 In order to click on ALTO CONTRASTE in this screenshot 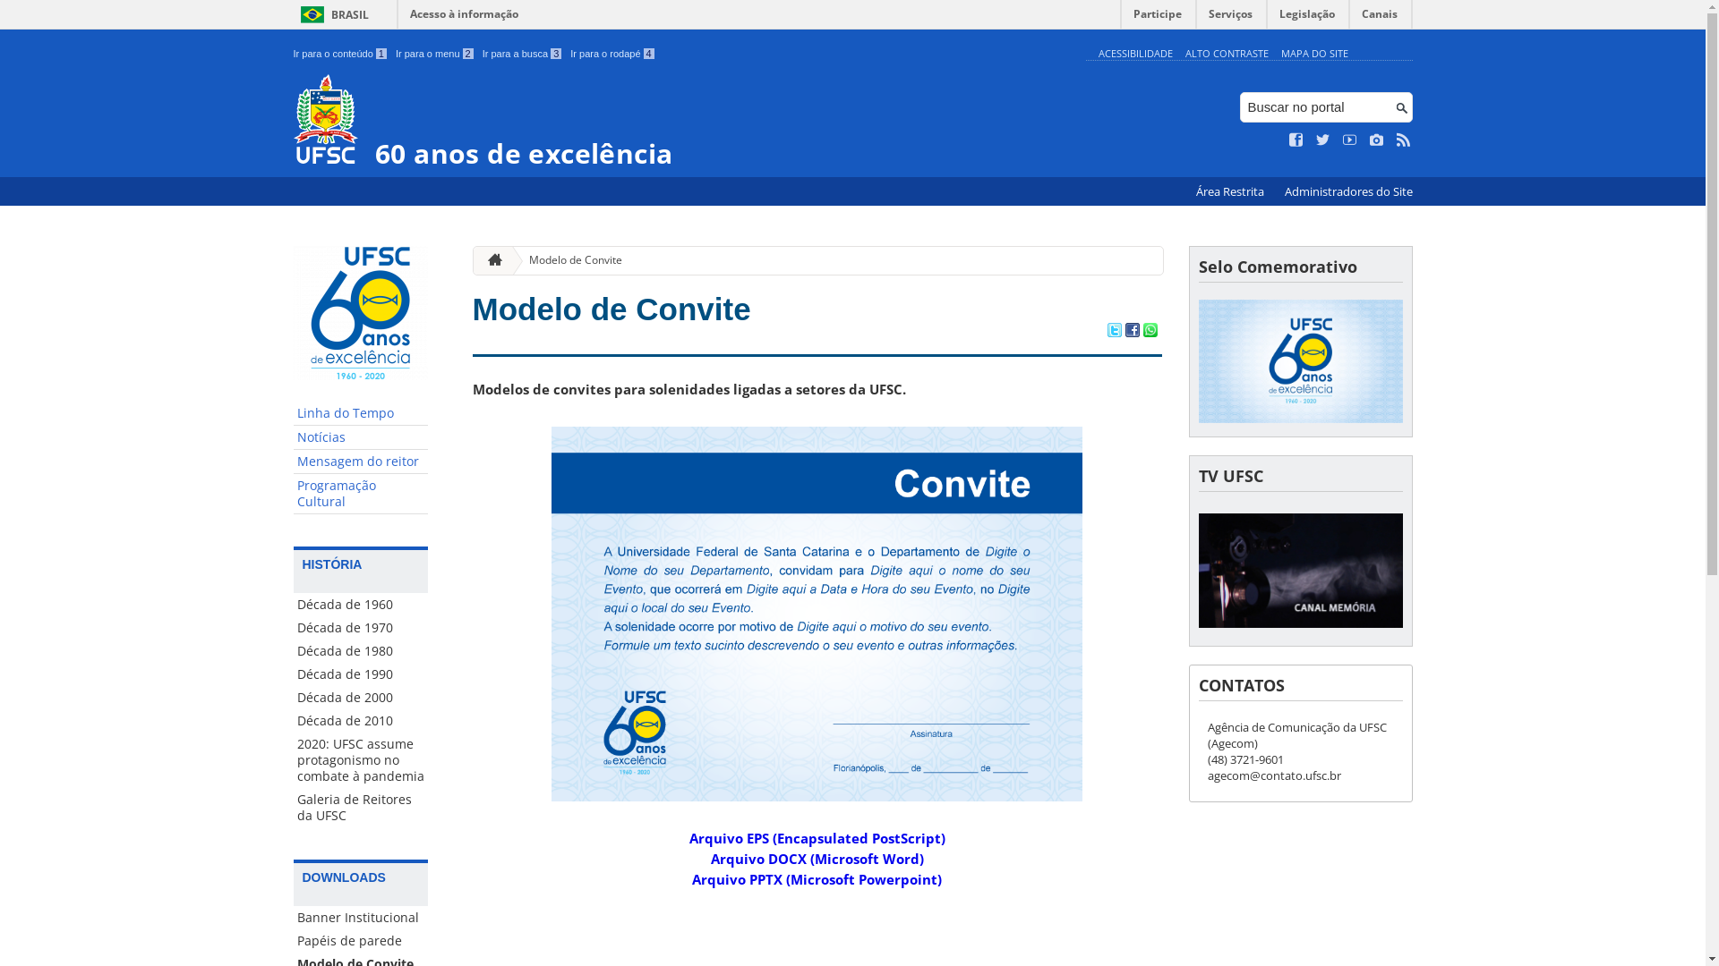, I will do `click(1227, 54)`.